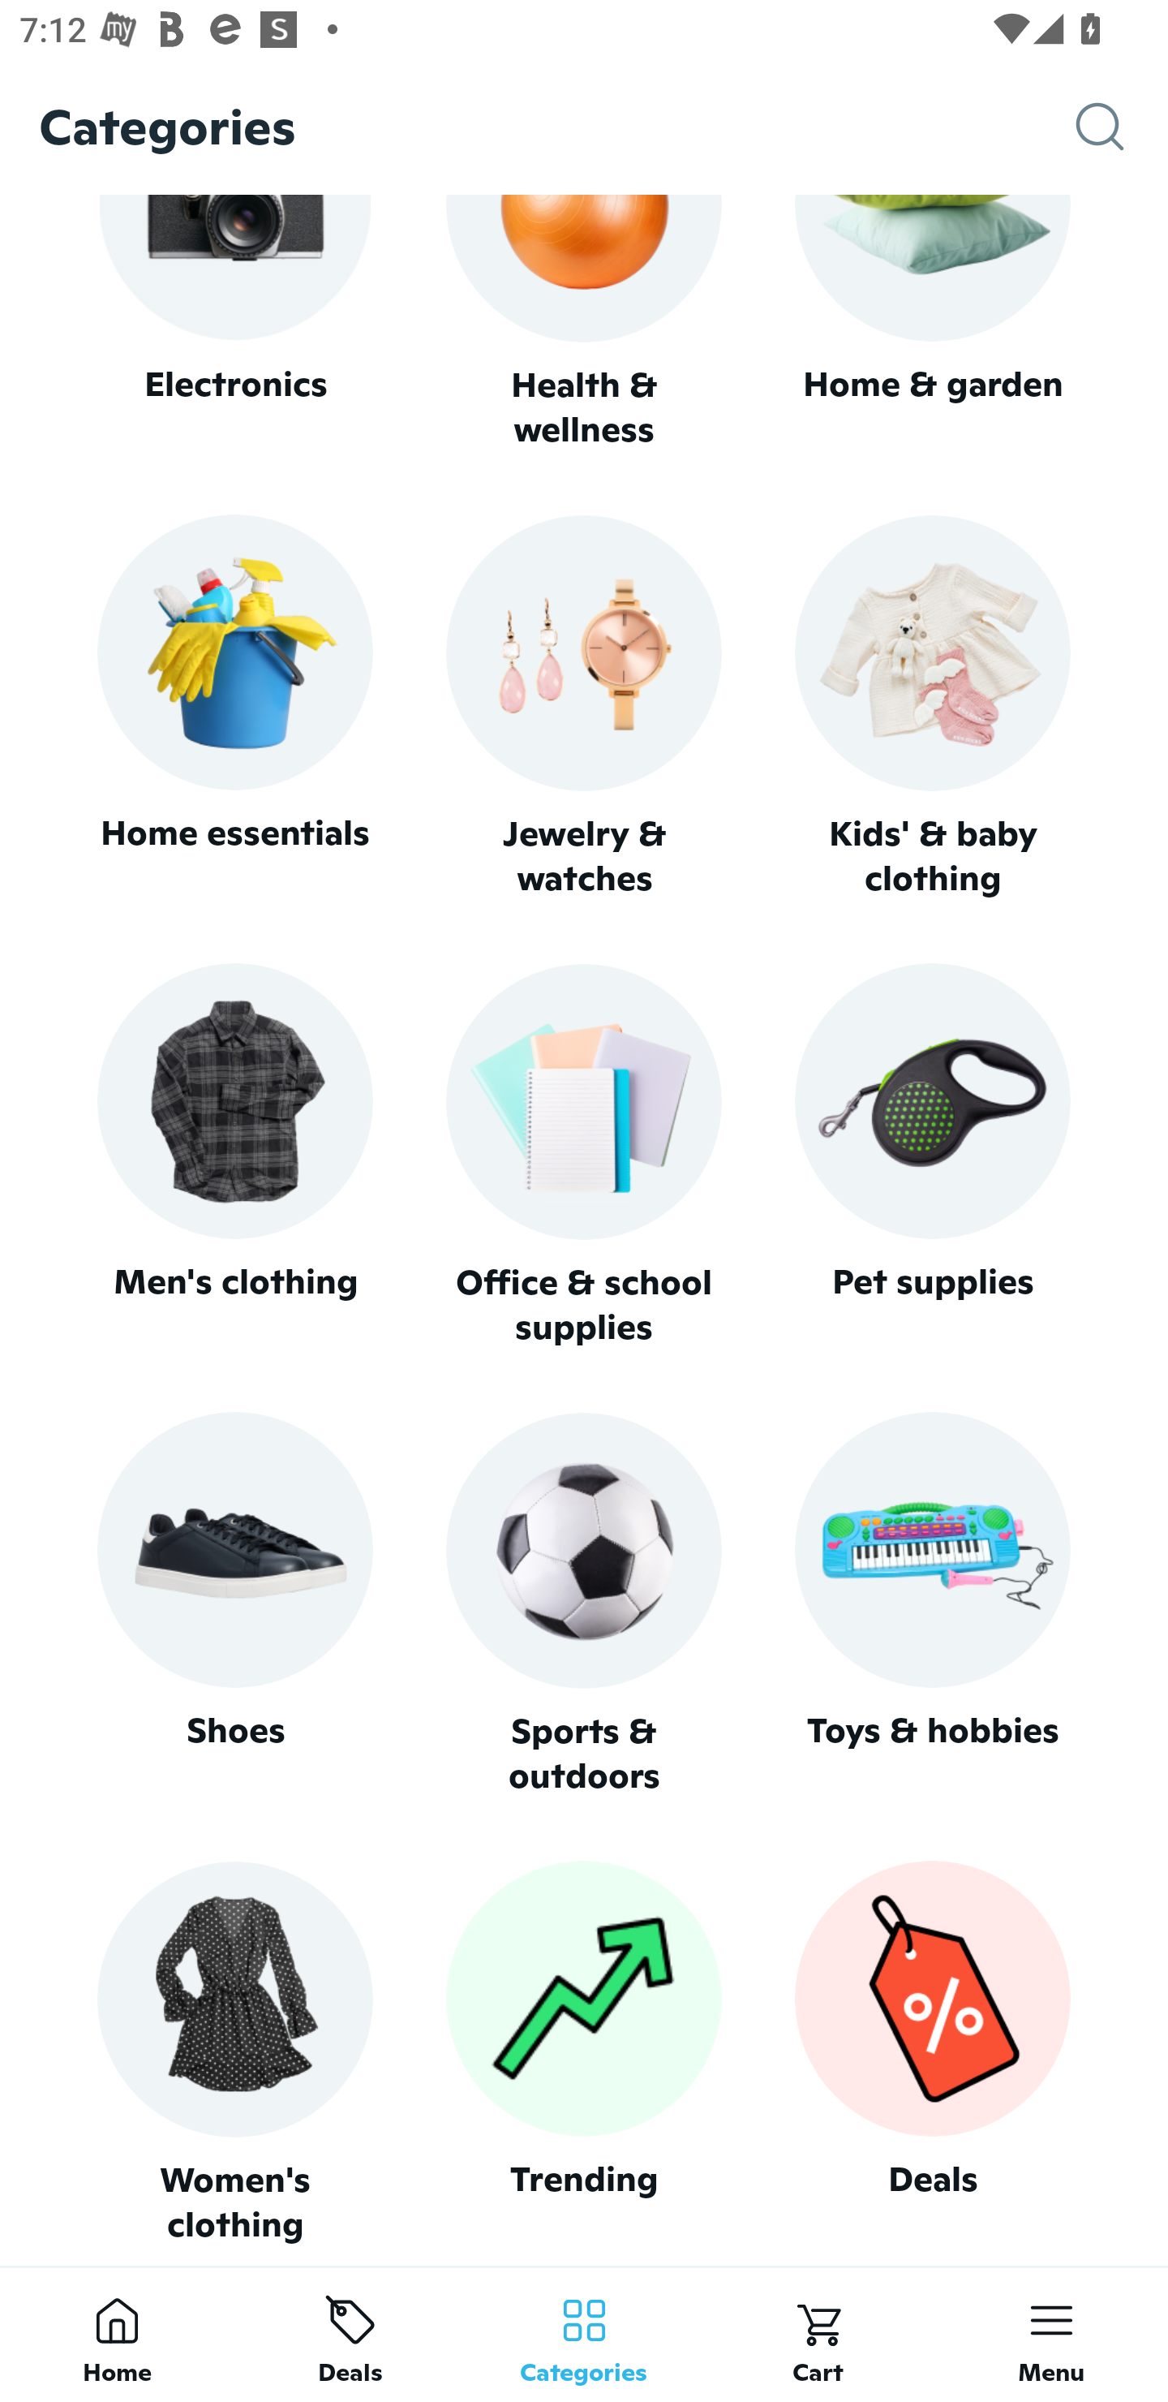 The height and width of the screenshot is (2402, 1168). I want to click on Sports & outdoors, so click(584, 1604).